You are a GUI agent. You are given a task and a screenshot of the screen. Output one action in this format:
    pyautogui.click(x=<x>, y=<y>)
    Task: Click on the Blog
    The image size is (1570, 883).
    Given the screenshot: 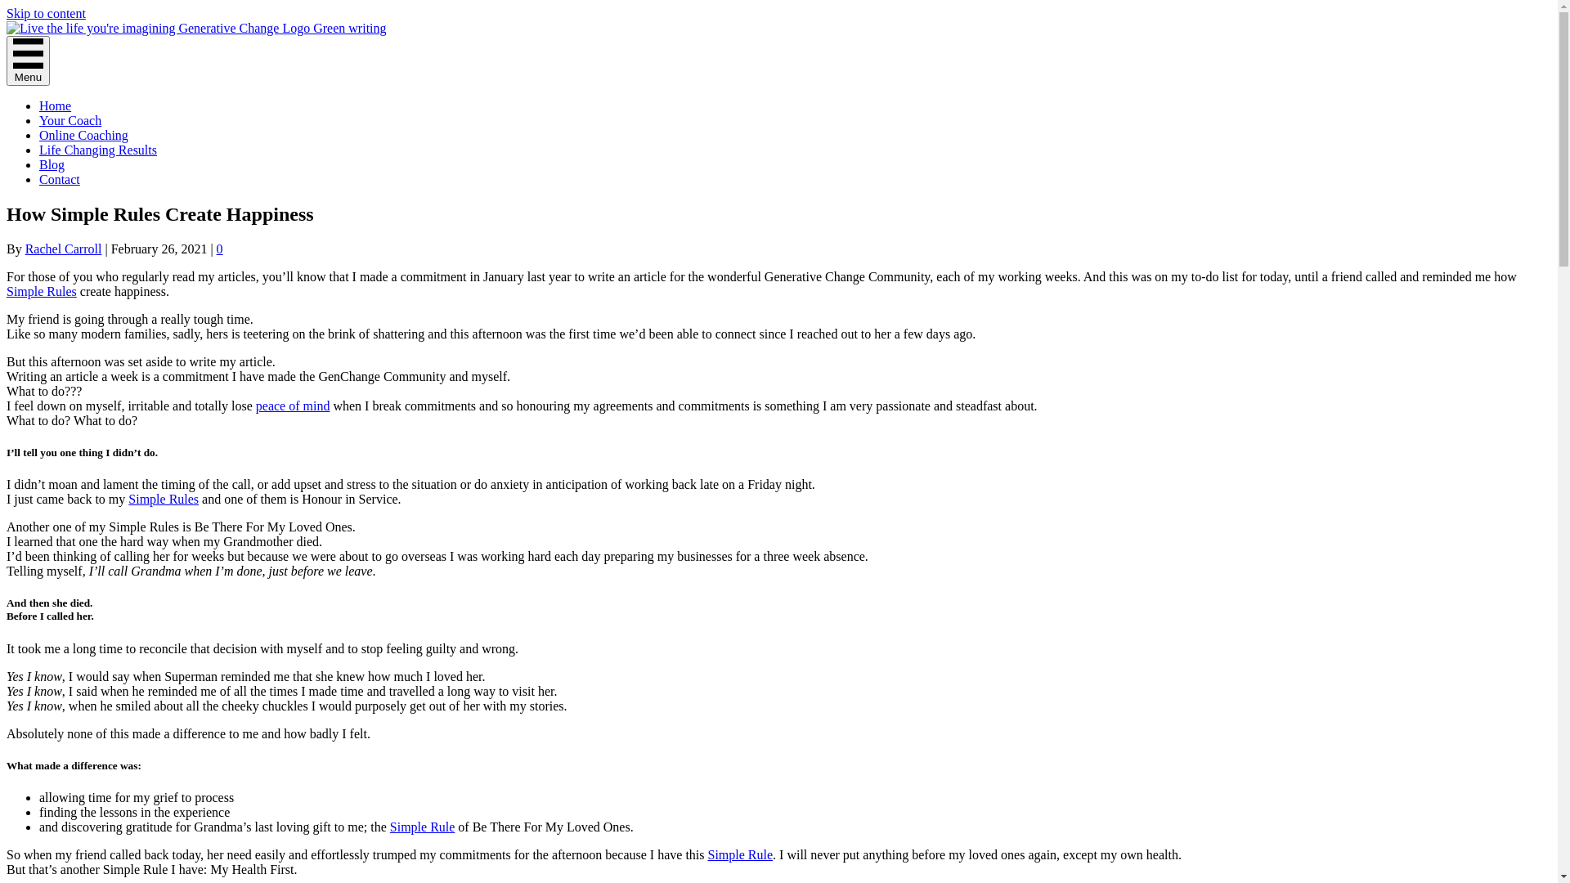 What is the action you would take?
    pyautogui.click(x=52, y=165)
    